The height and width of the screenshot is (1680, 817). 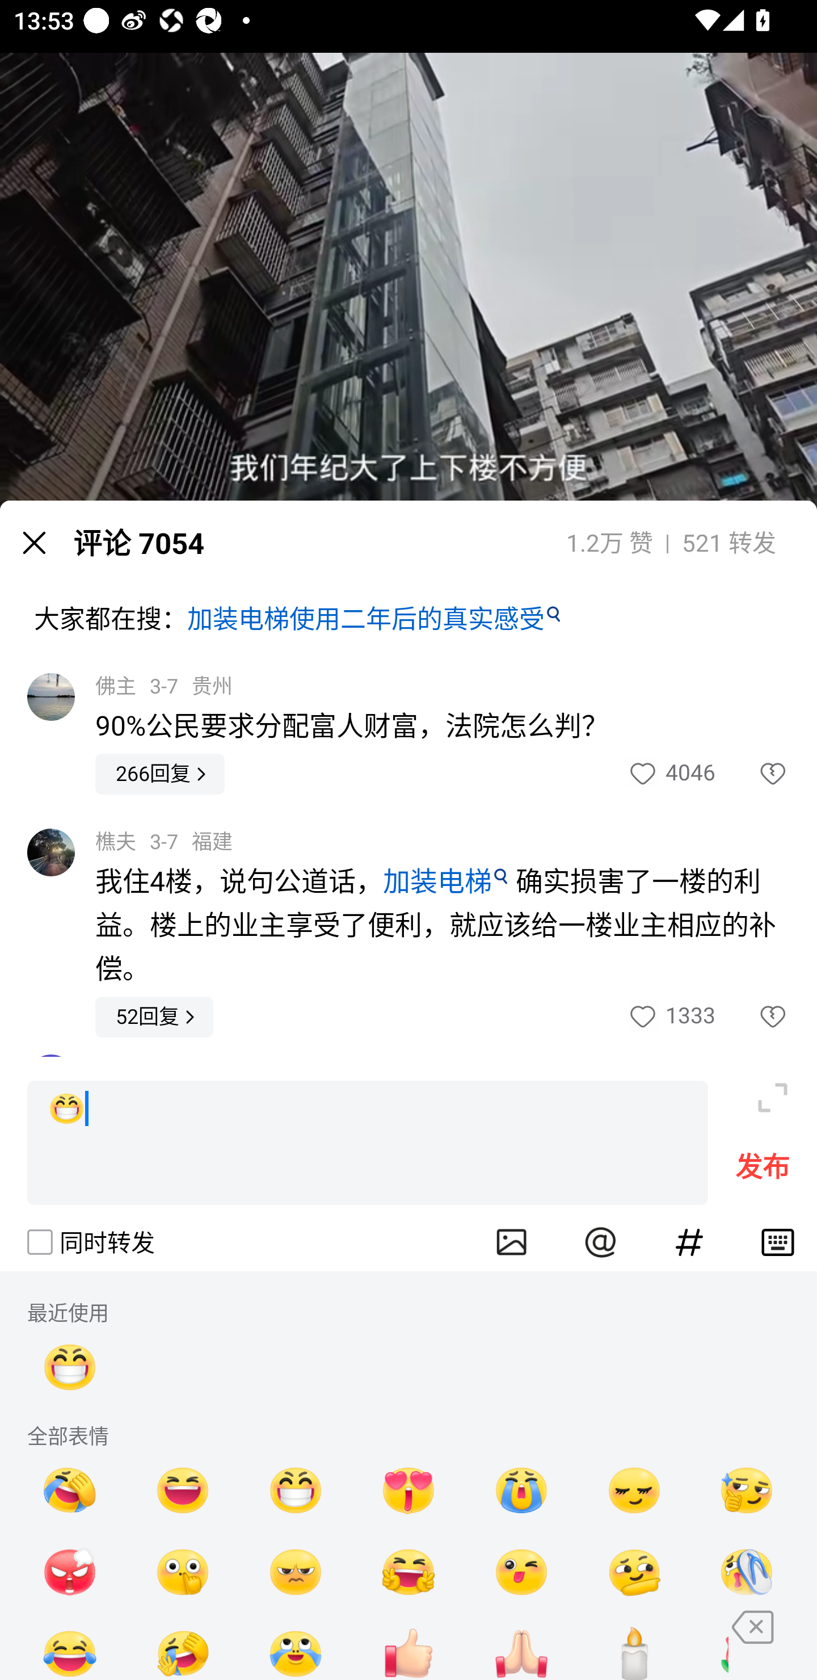 What do you see at coordinates (295, 1490) in the screenshot?
I see `[呲牙]` at bounding box center [295, 1490].